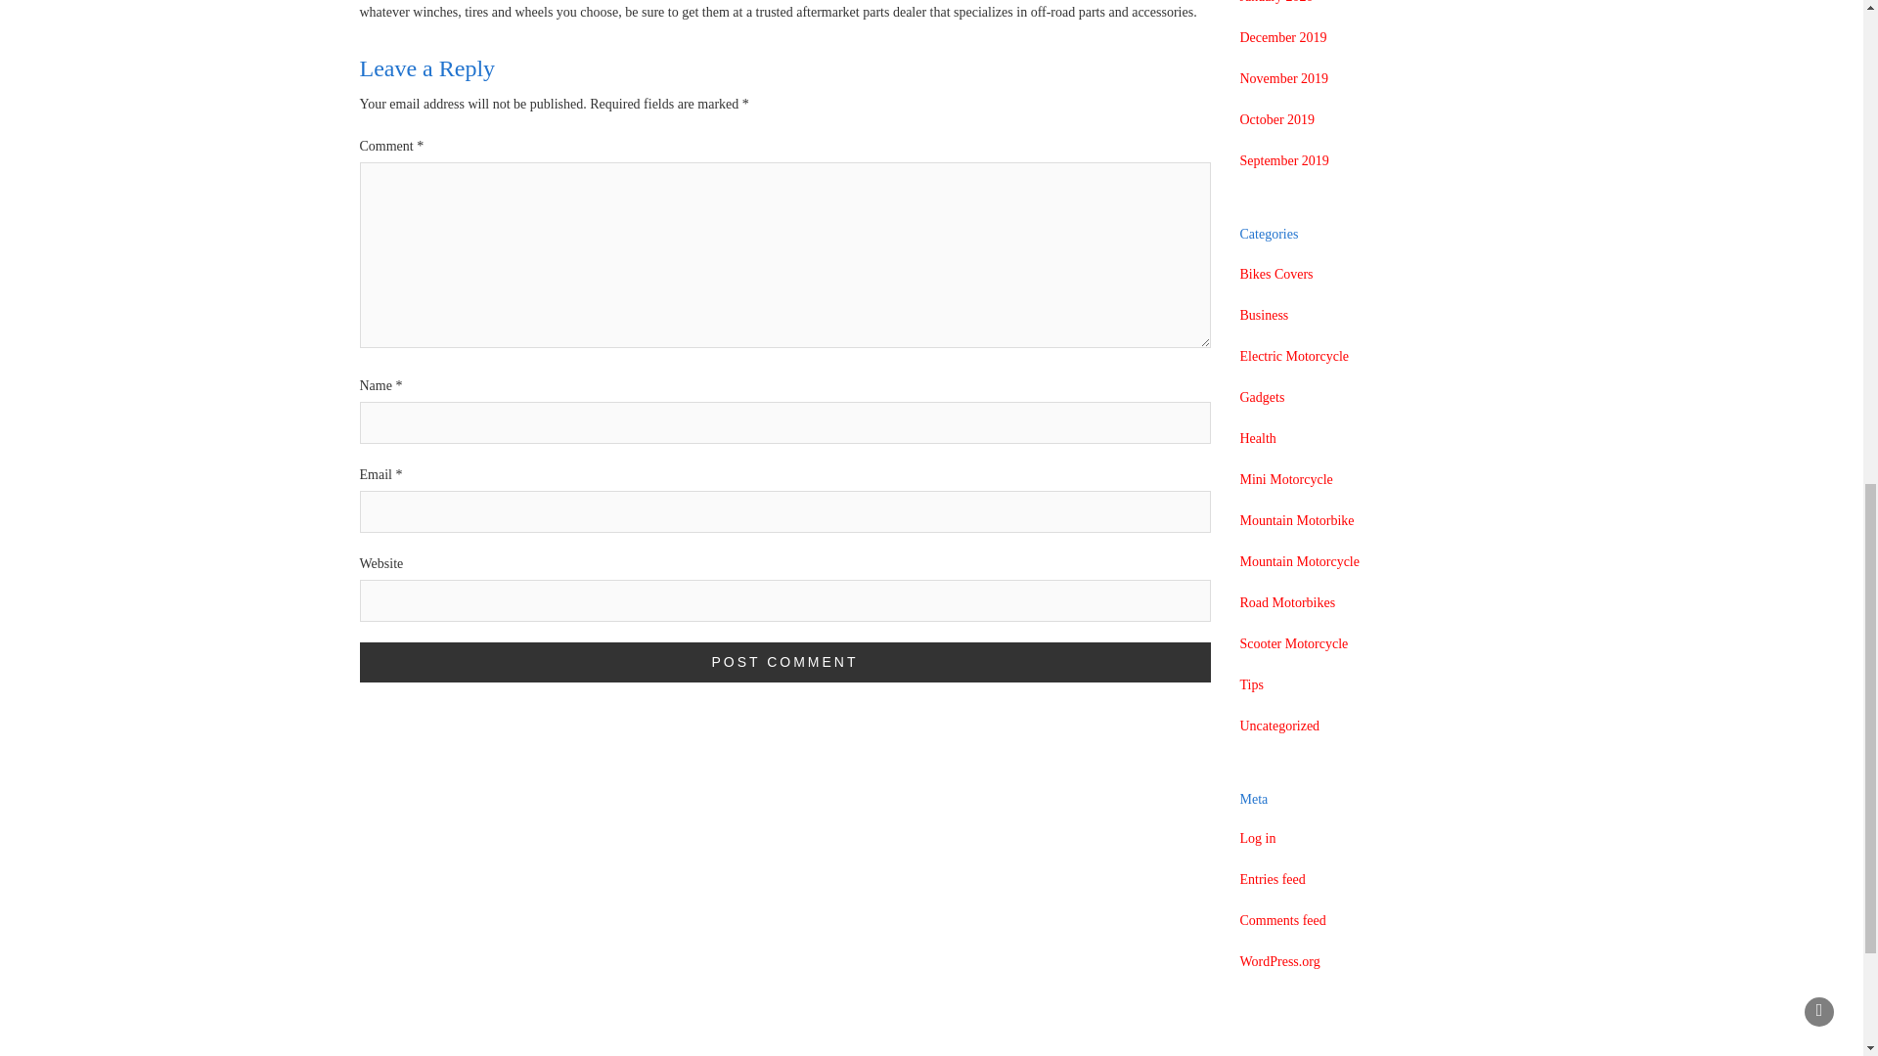 Image resolution: width=1878 pixels, height=1056 pixels. I want to click on Electric Motorcycle, so click(1295, 356).